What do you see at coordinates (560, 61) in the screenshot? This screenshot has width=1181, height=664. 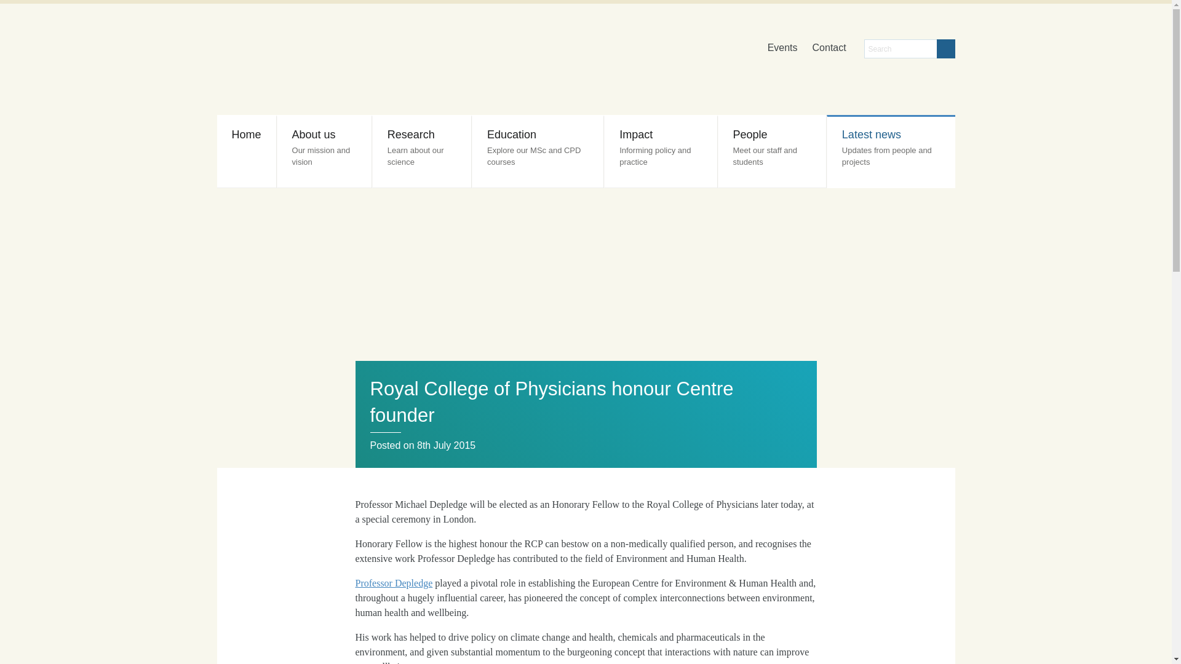 I see `Search` at bounding box center [560, 61].